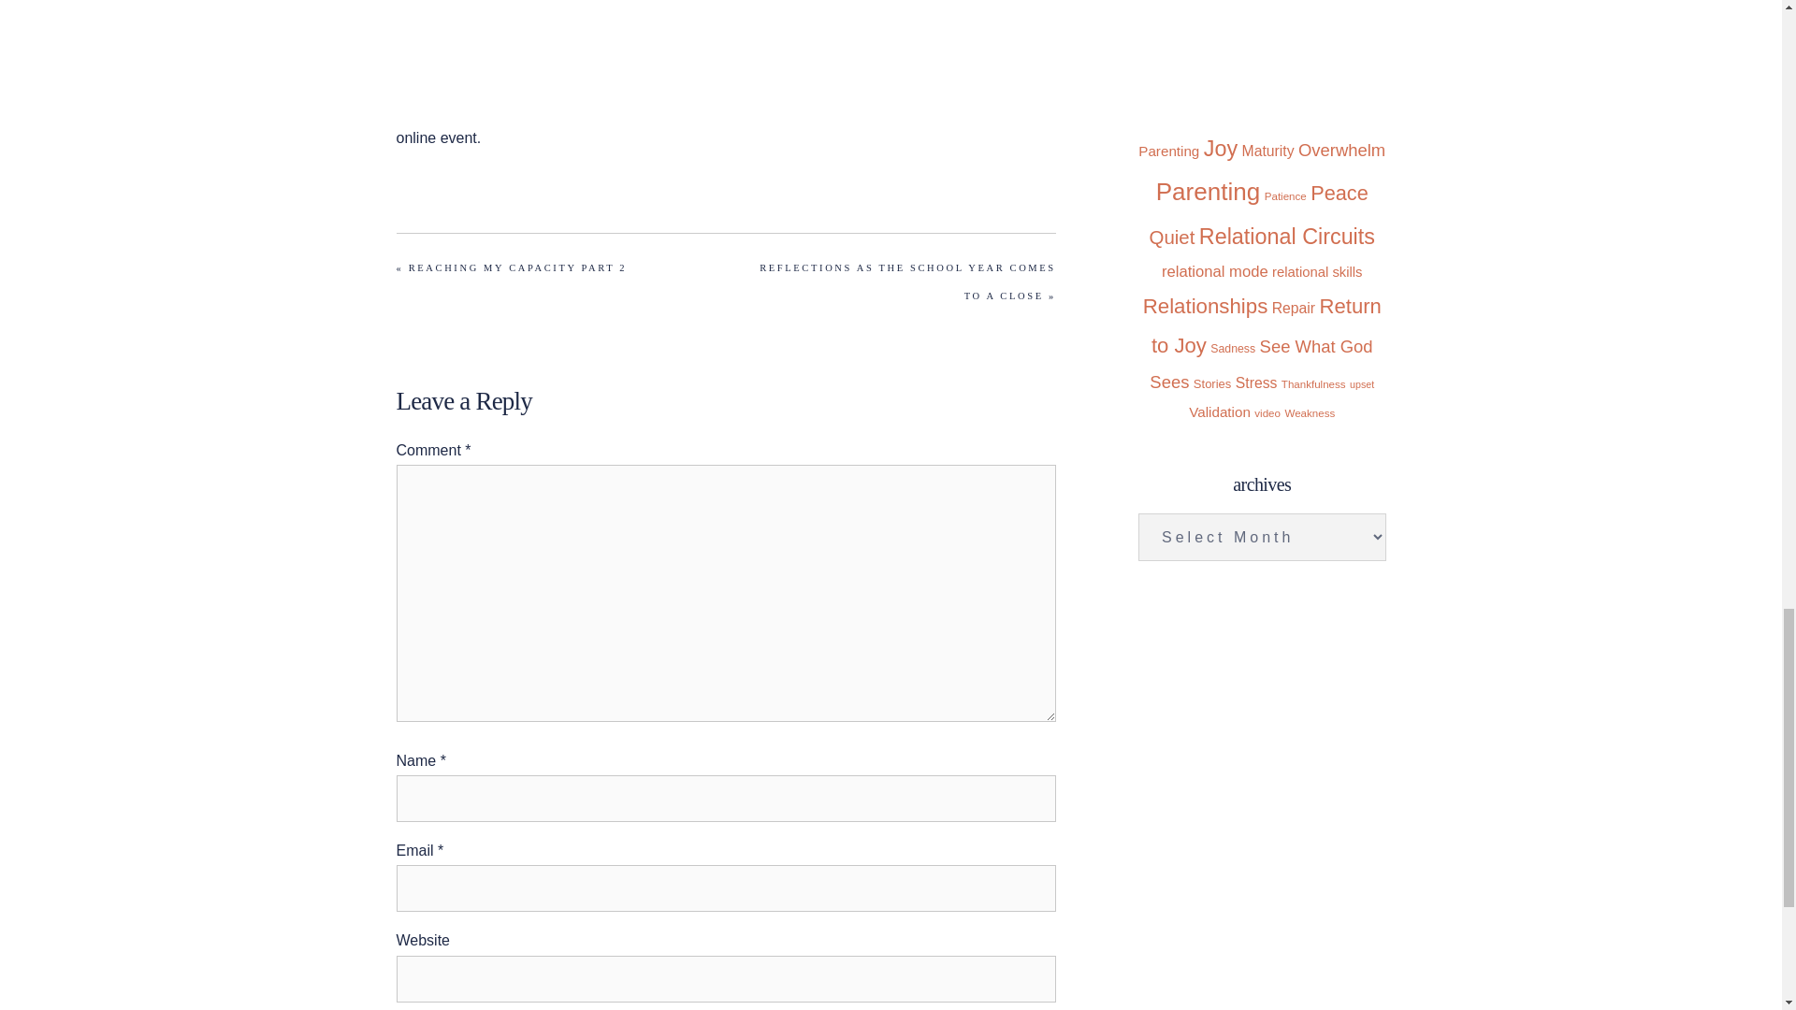 The height and width of the screenshot is (1010, 1796). I want to click on Encouragement for Maxed out Moms, so click(803, 108).